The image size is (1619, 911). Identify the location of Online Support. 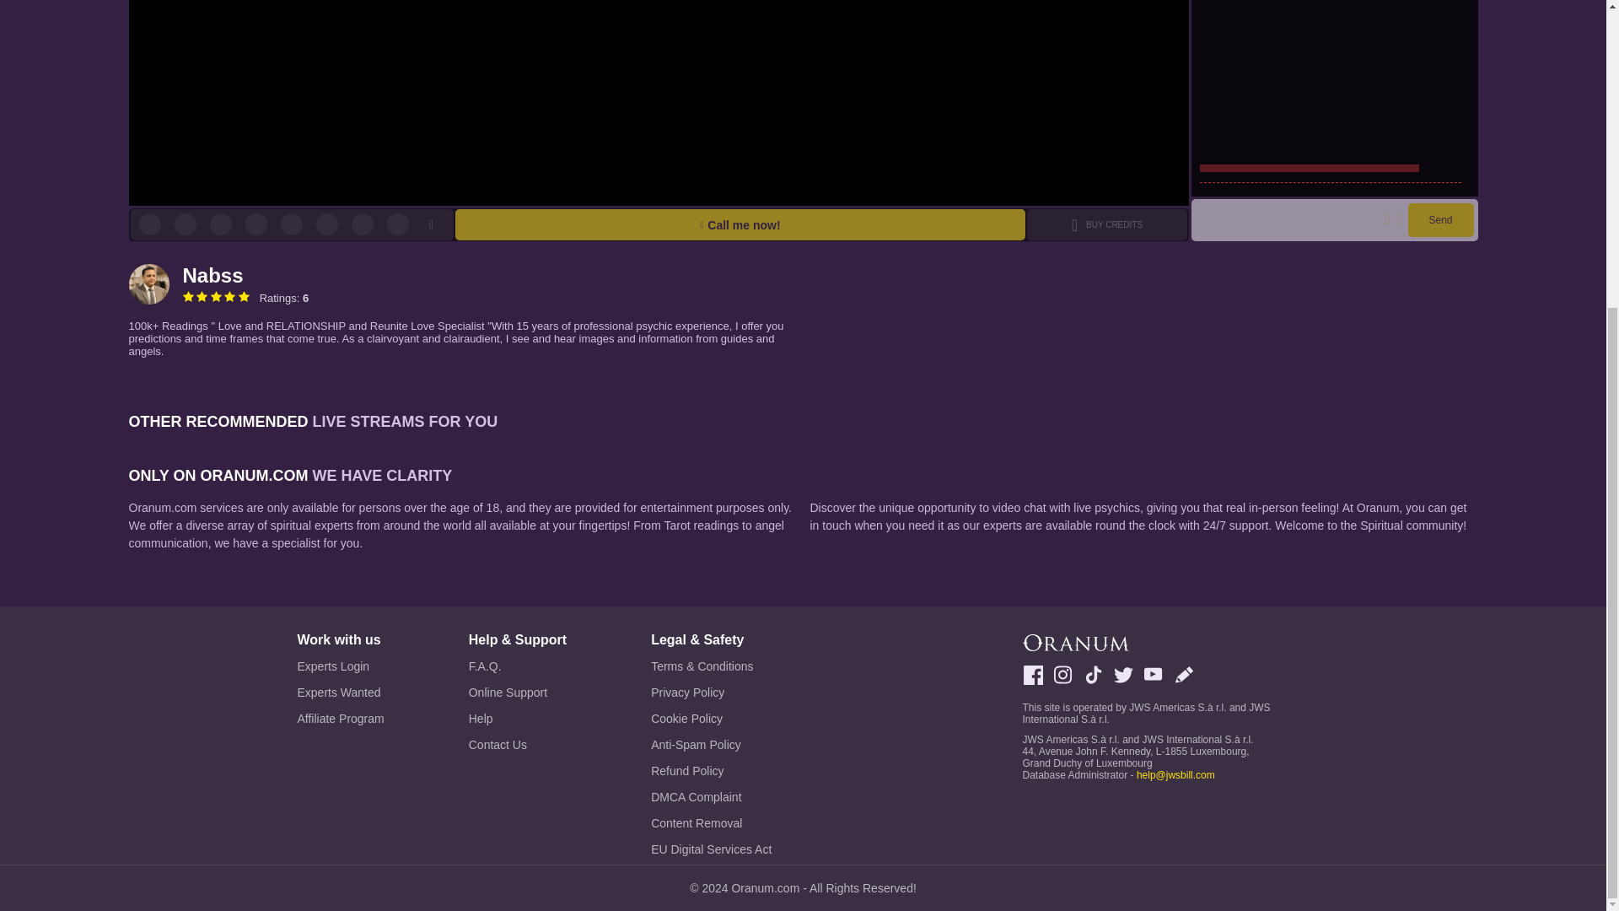
(518, 692).